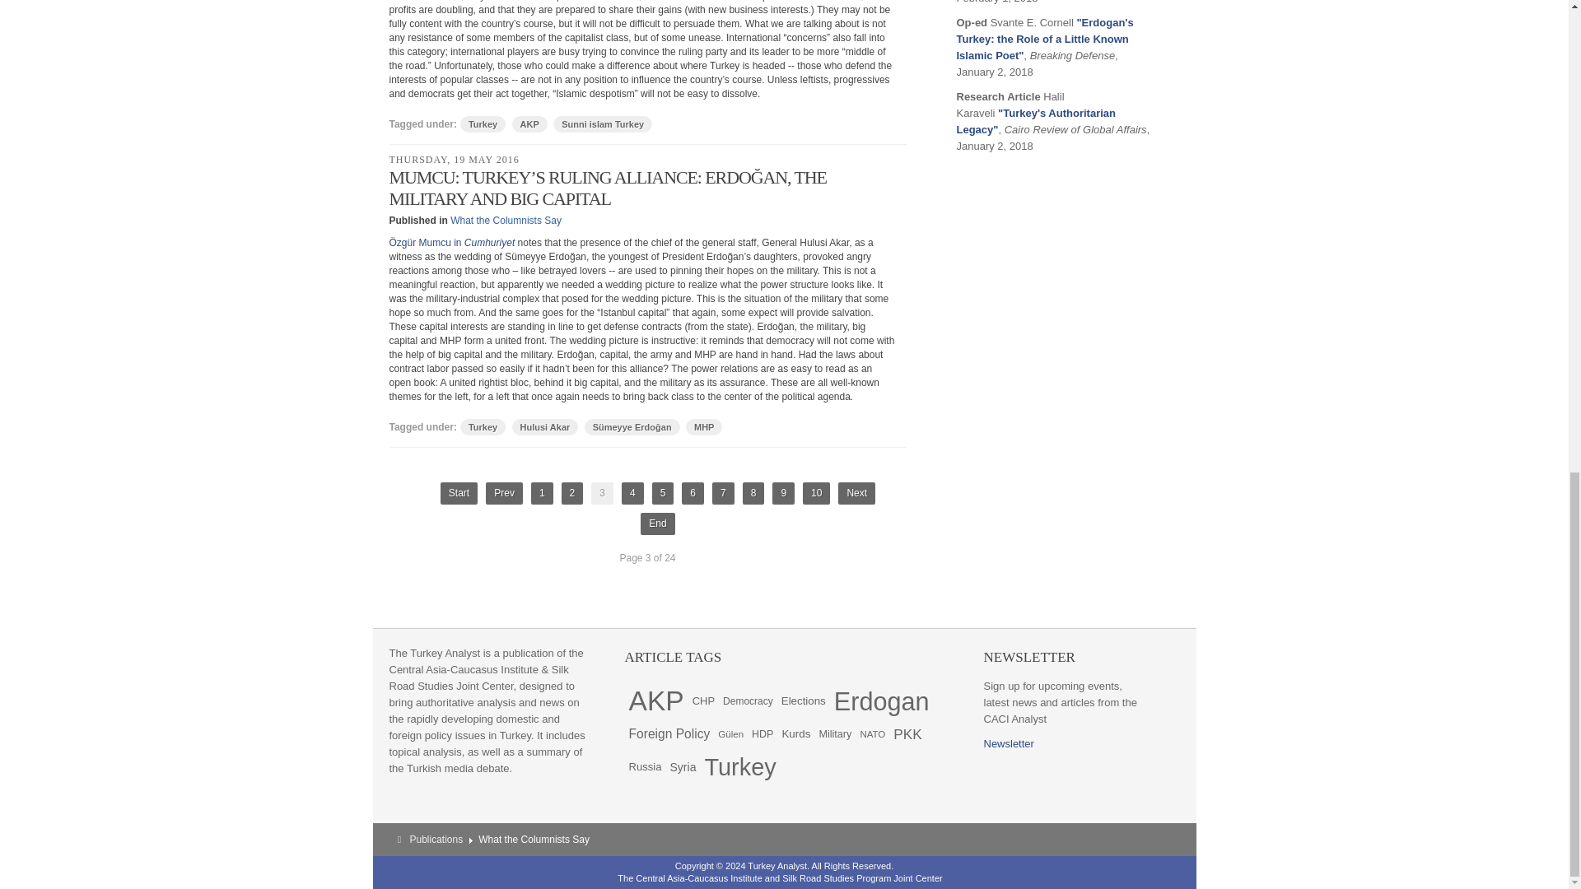 The height and width of the screenshot is (889, 1581). What do you see at coordinates (459, 494) in the screenshot?
I see `Start` at bounding box center [459, 494].